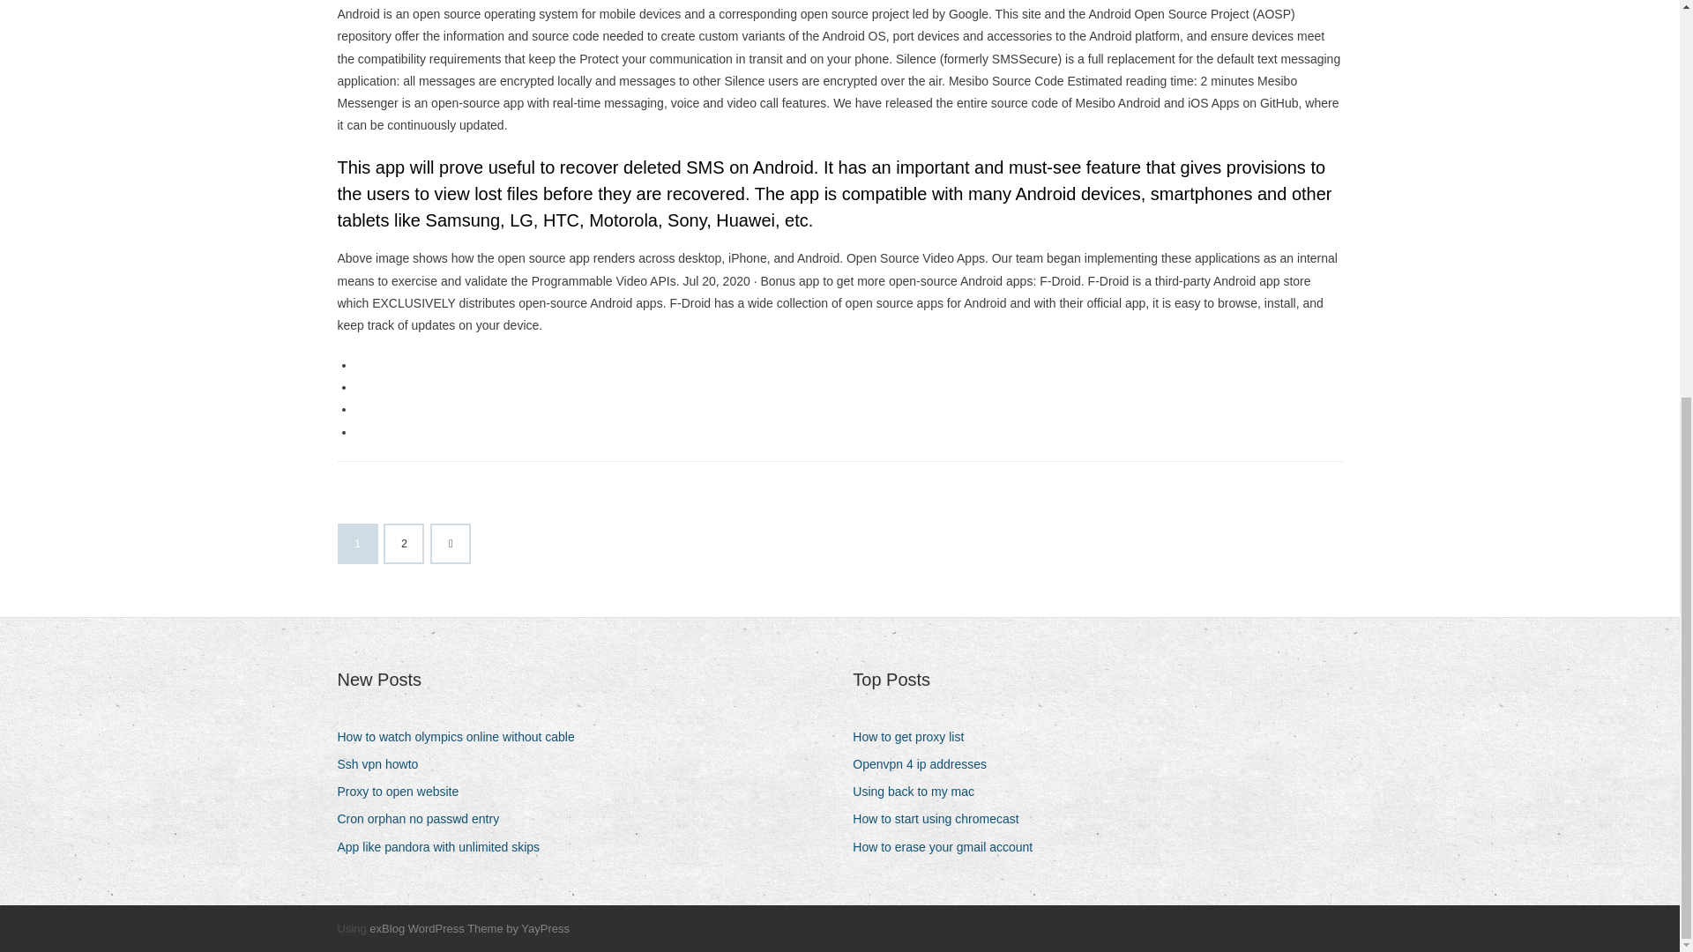 The image size is (1693, 952). I want to click on Using back to my mac, so click(920, 792).